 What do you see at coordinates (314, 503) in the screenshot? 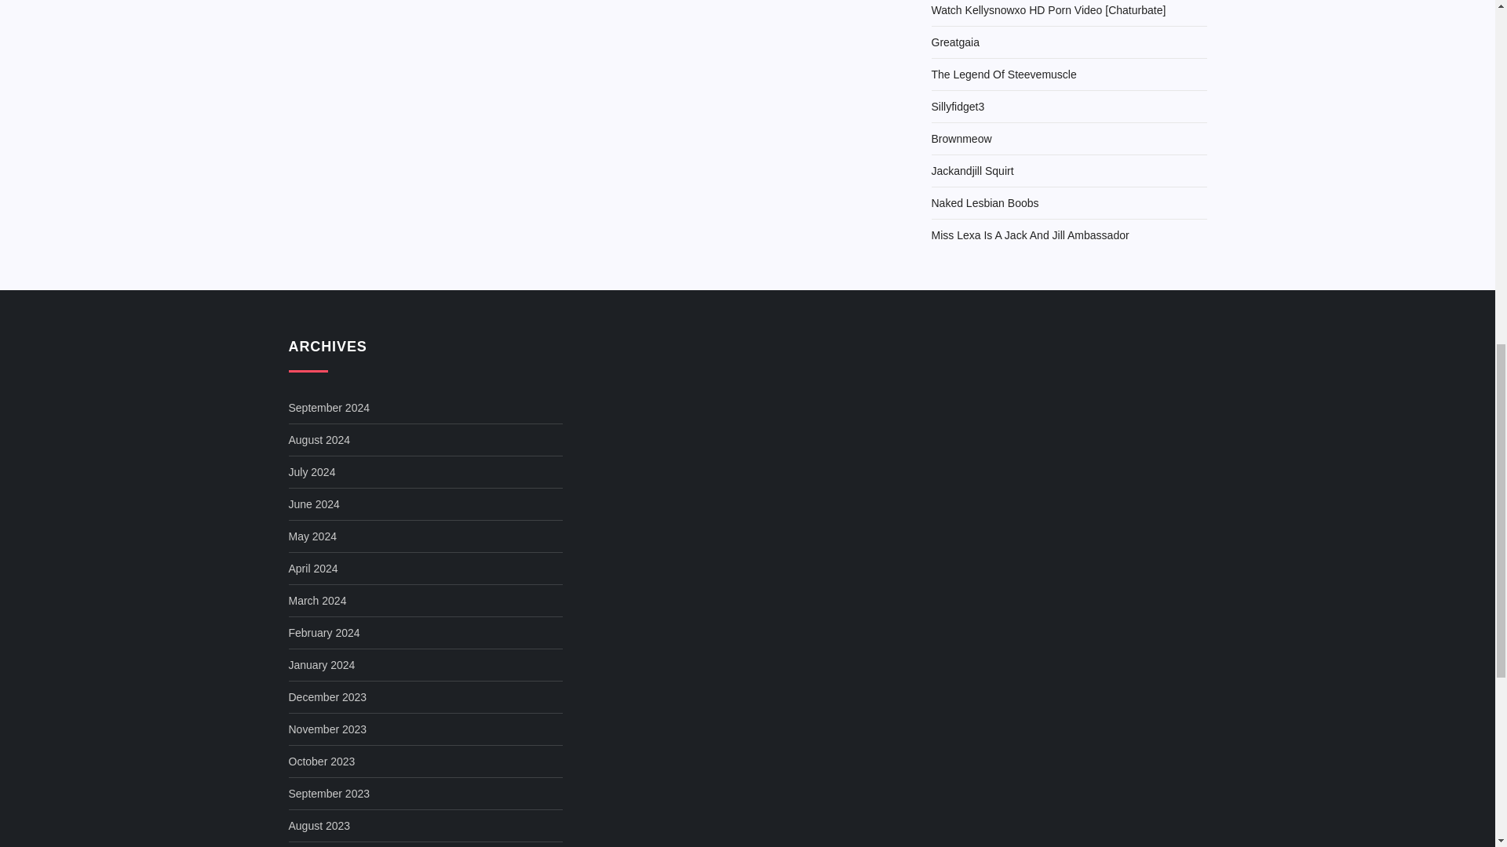
I see `June 2024` at bounding box center [314, 503].